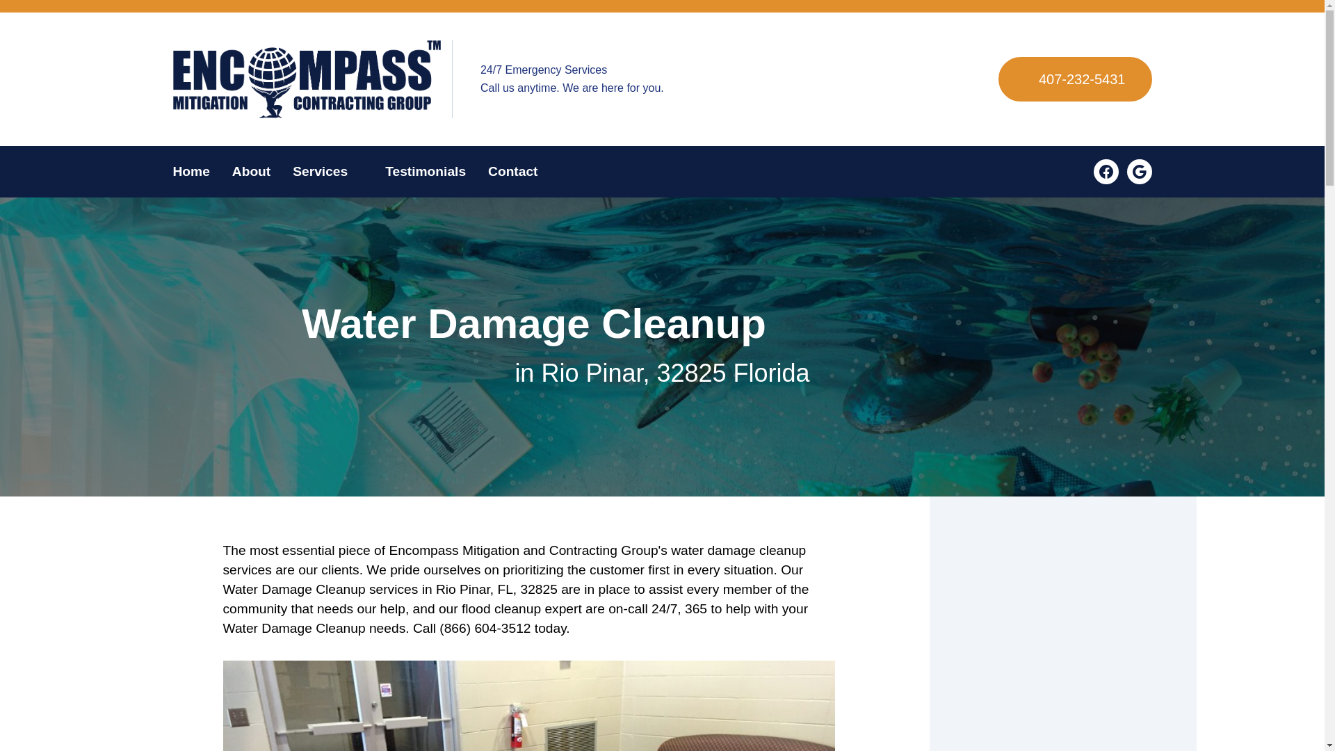 The width and height of the screenshot is (1335, 751). What do you see at coordinates (507, 171) in the screenshot?
I see `Contact` at bounding box center [507, 171].